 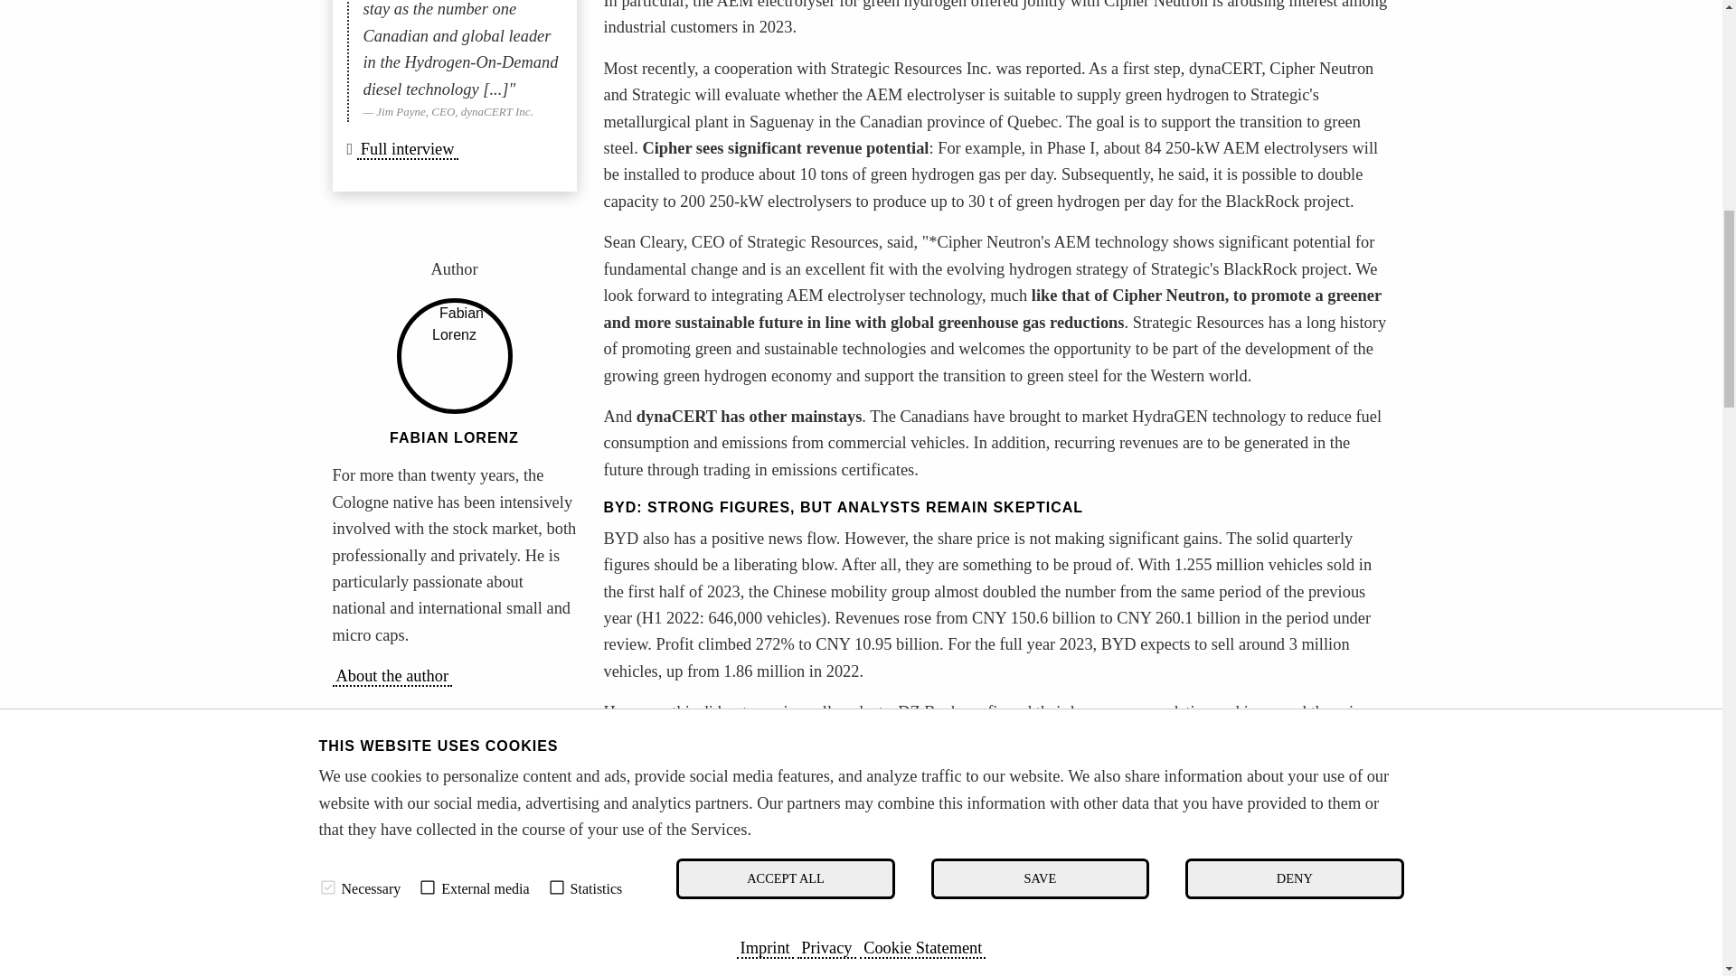 I want to click on BIOTECH, so click(x=514, y=801).